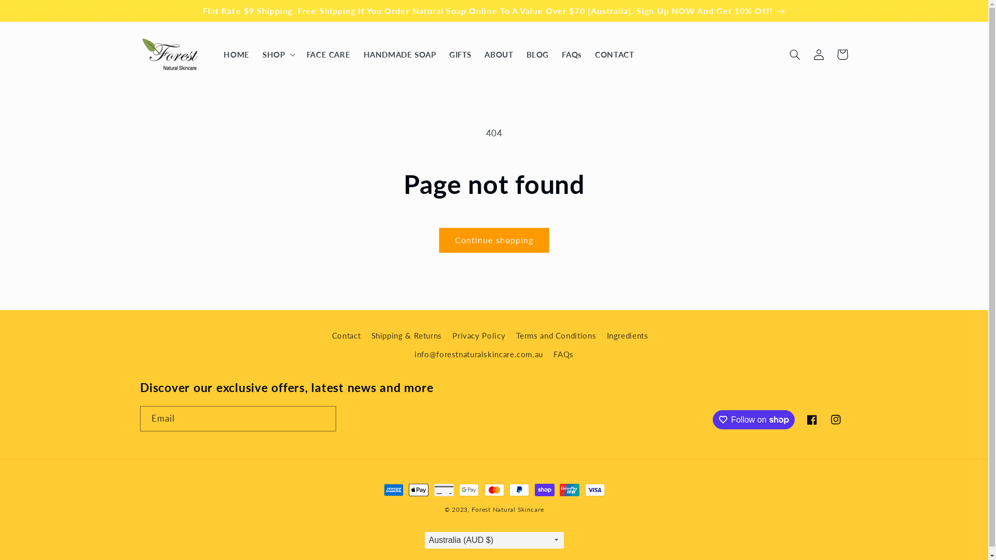 The width and height of the screenshot is (996, 560). Describe the element at coordinates (328, 54) in the screenshot. I see `FACE CARE` at that location.